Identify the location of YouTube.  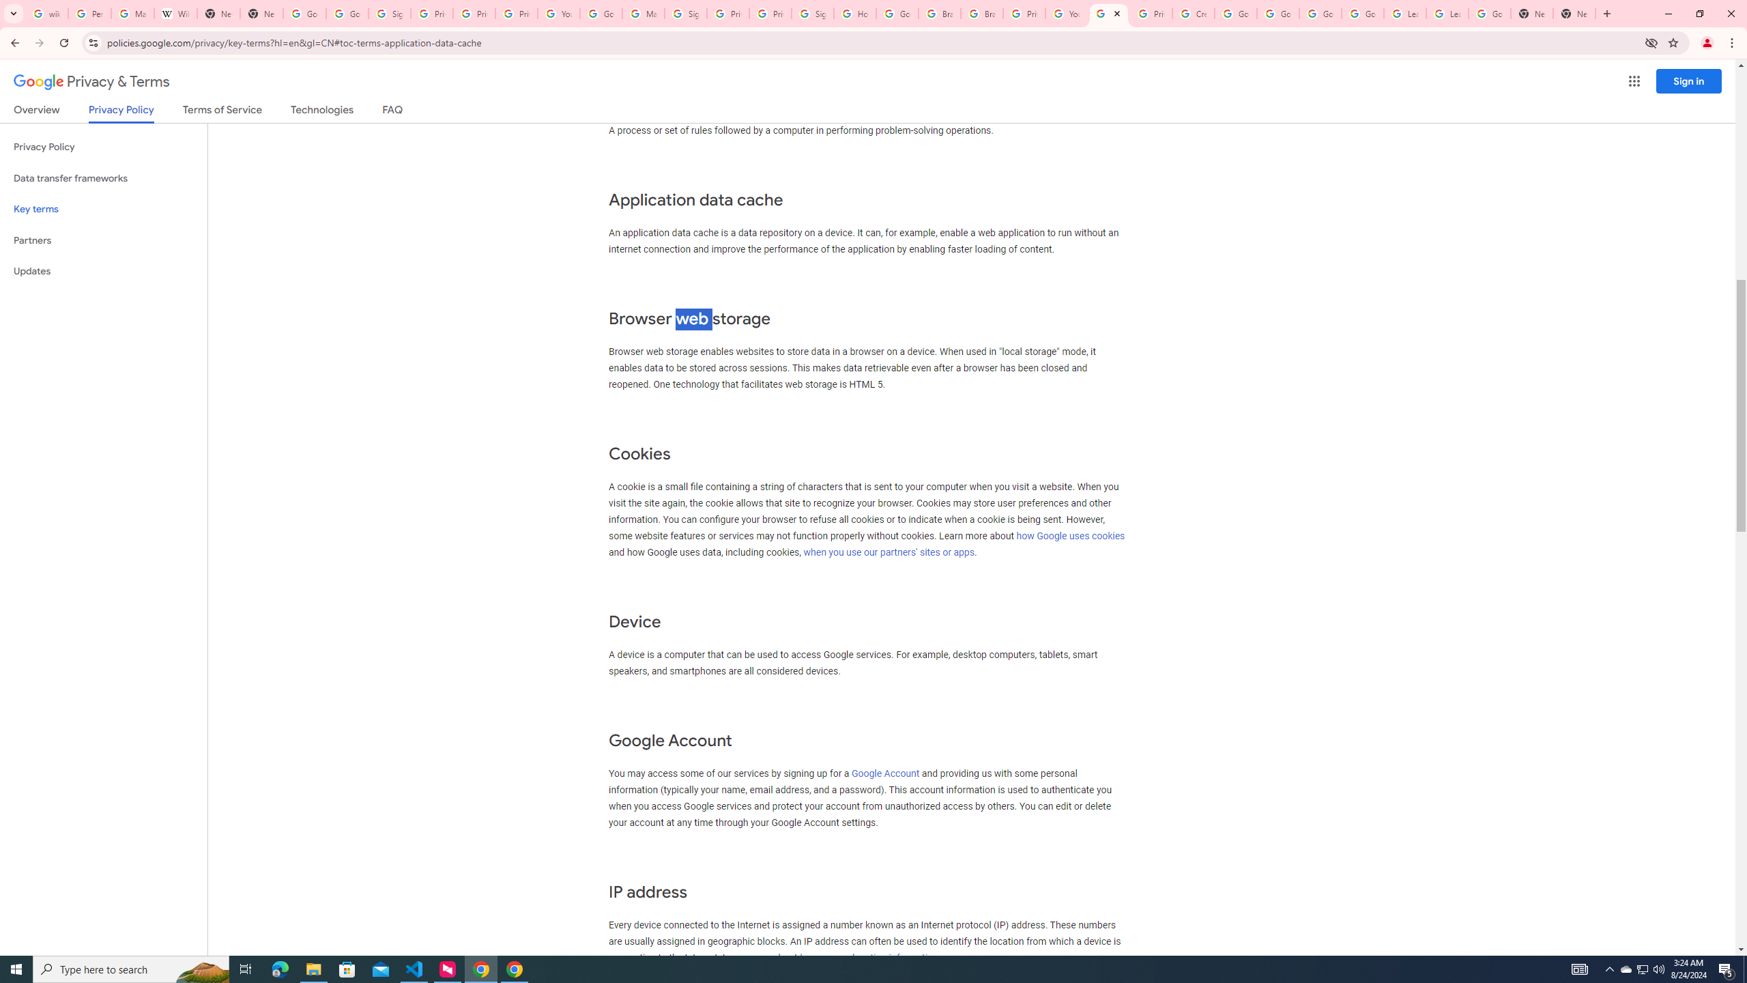
(559, 14).